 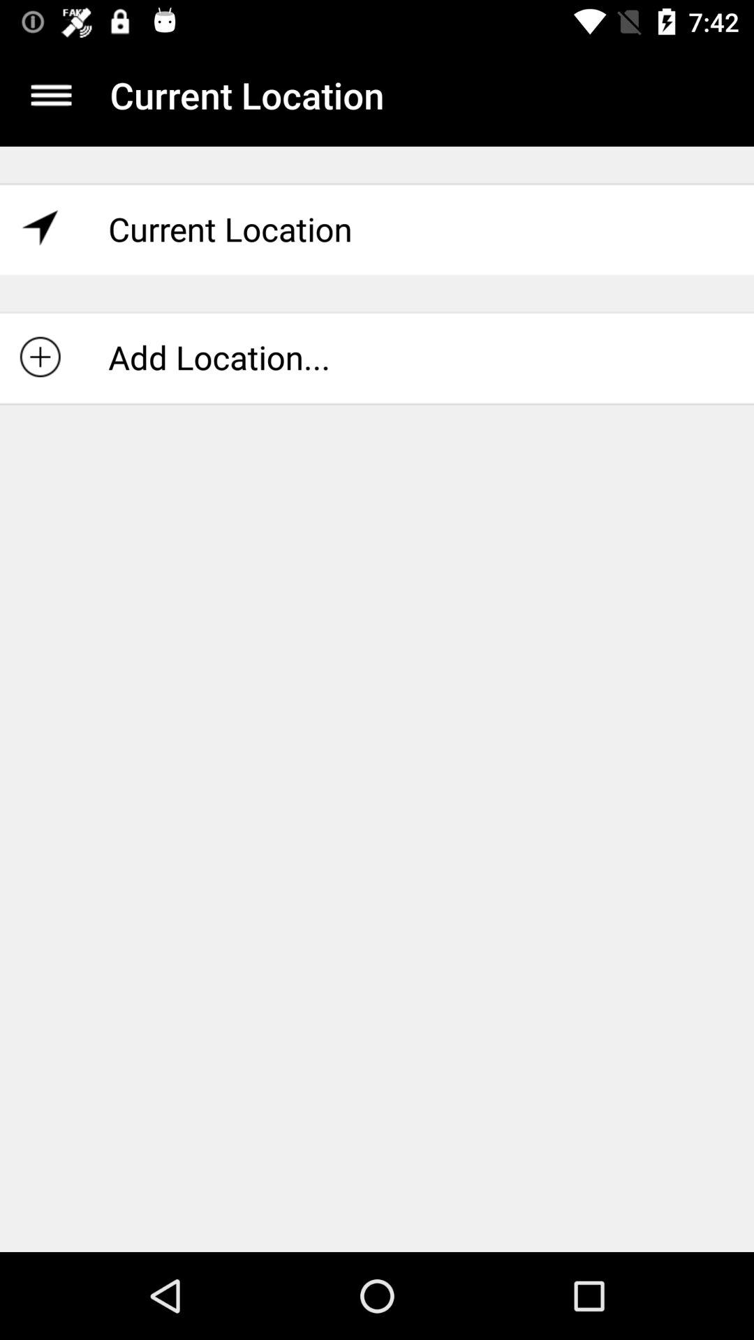 I want to click on open the add location... icon, so click(x=377, y=357).